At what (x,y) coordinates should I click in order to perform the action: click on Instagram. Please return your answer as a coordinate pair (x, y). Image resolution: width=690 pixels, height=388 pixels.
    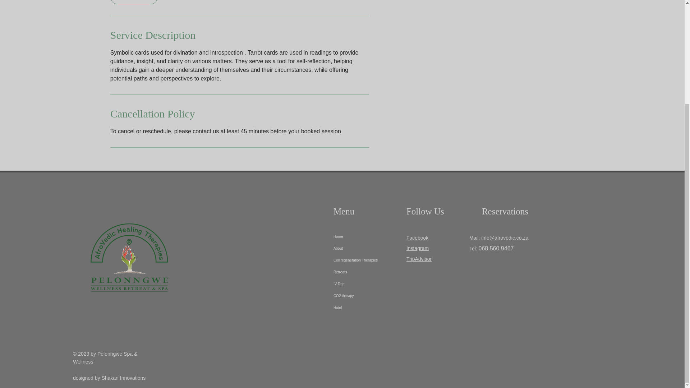
    Looking at the image, I should click on (417, 248).